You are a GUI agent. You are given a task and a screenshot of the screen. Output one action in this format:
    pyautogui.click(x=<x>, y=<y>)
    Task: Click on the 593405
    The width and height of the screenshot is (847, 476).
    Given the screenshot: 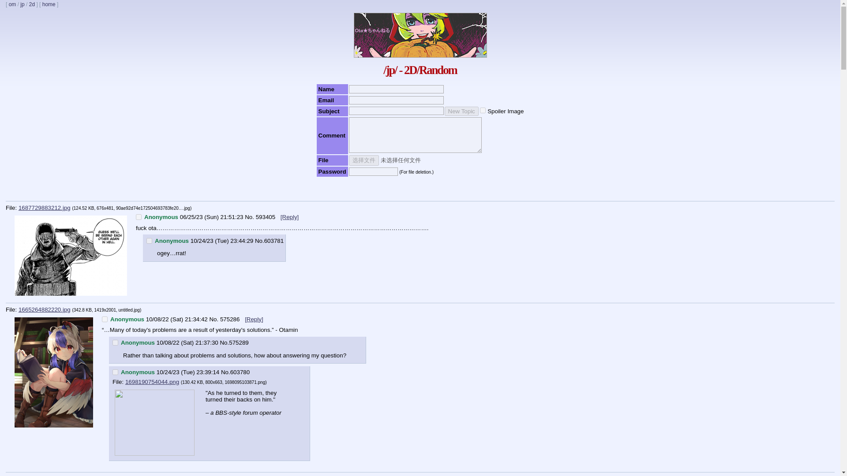 What is the action you would take?
    pyautogui.click(x=266, y=217)
    